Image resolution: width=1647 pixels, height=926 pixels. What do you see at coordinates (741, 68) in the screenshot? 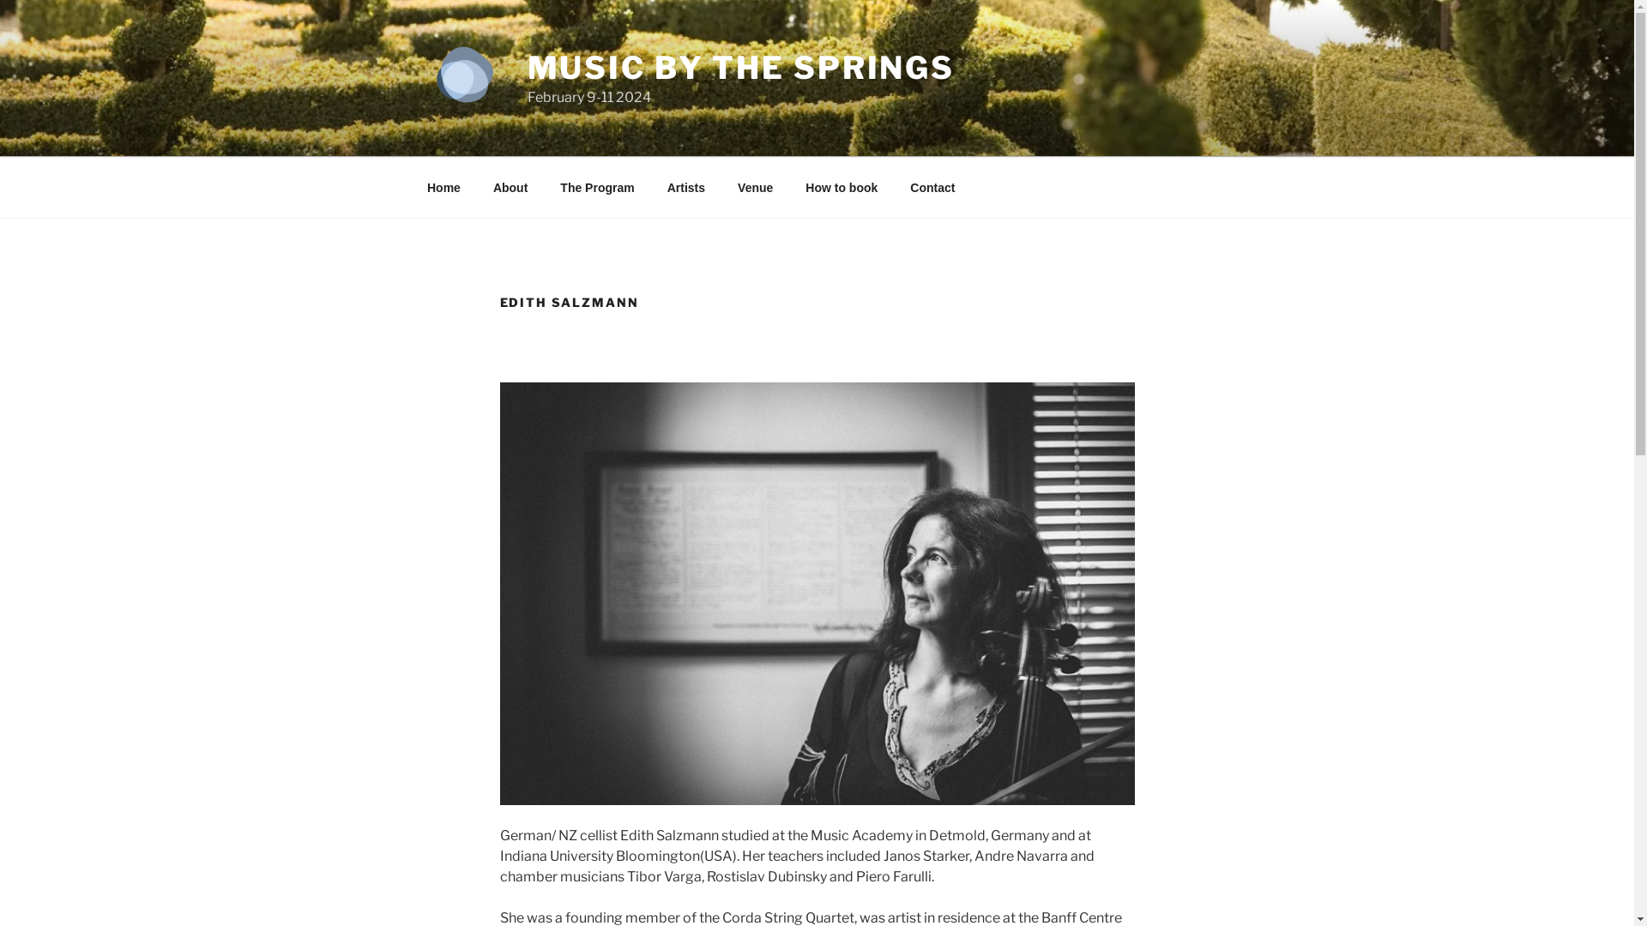
I see `MUSIC BY THE SPRINGS` at bounding box center [741, 68].